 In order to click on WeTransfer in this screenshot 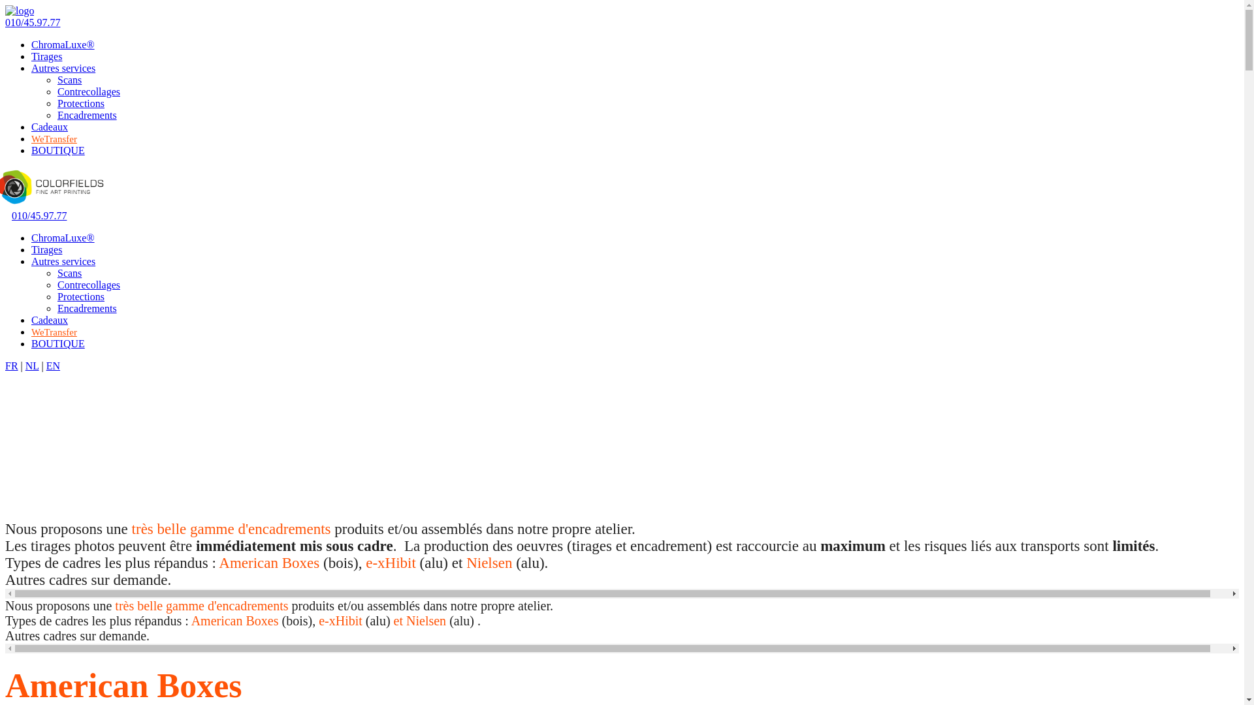, I will do `click(54, 139)`.